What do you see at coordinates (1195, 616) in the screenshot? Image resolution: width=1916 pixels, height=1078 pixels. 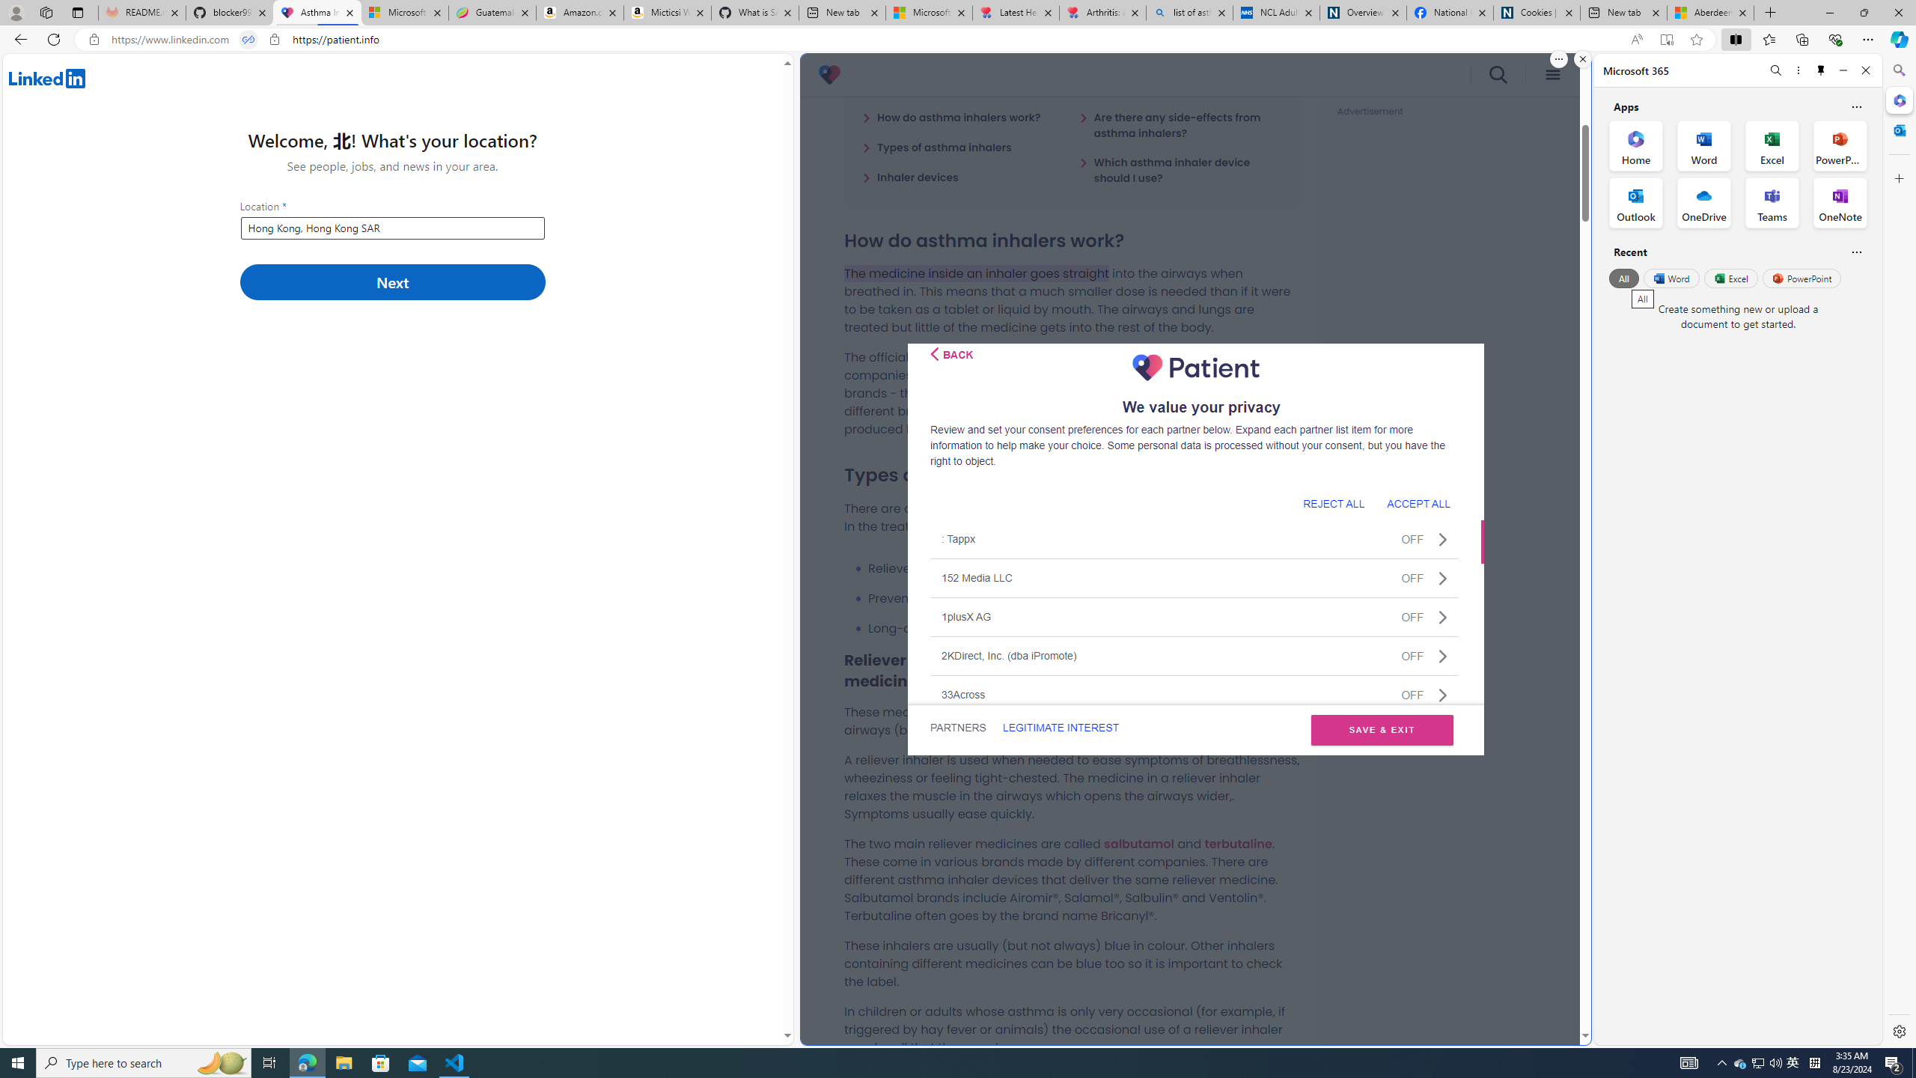 I see `1plusX AGOFF` at bounding box center [1195, 616].